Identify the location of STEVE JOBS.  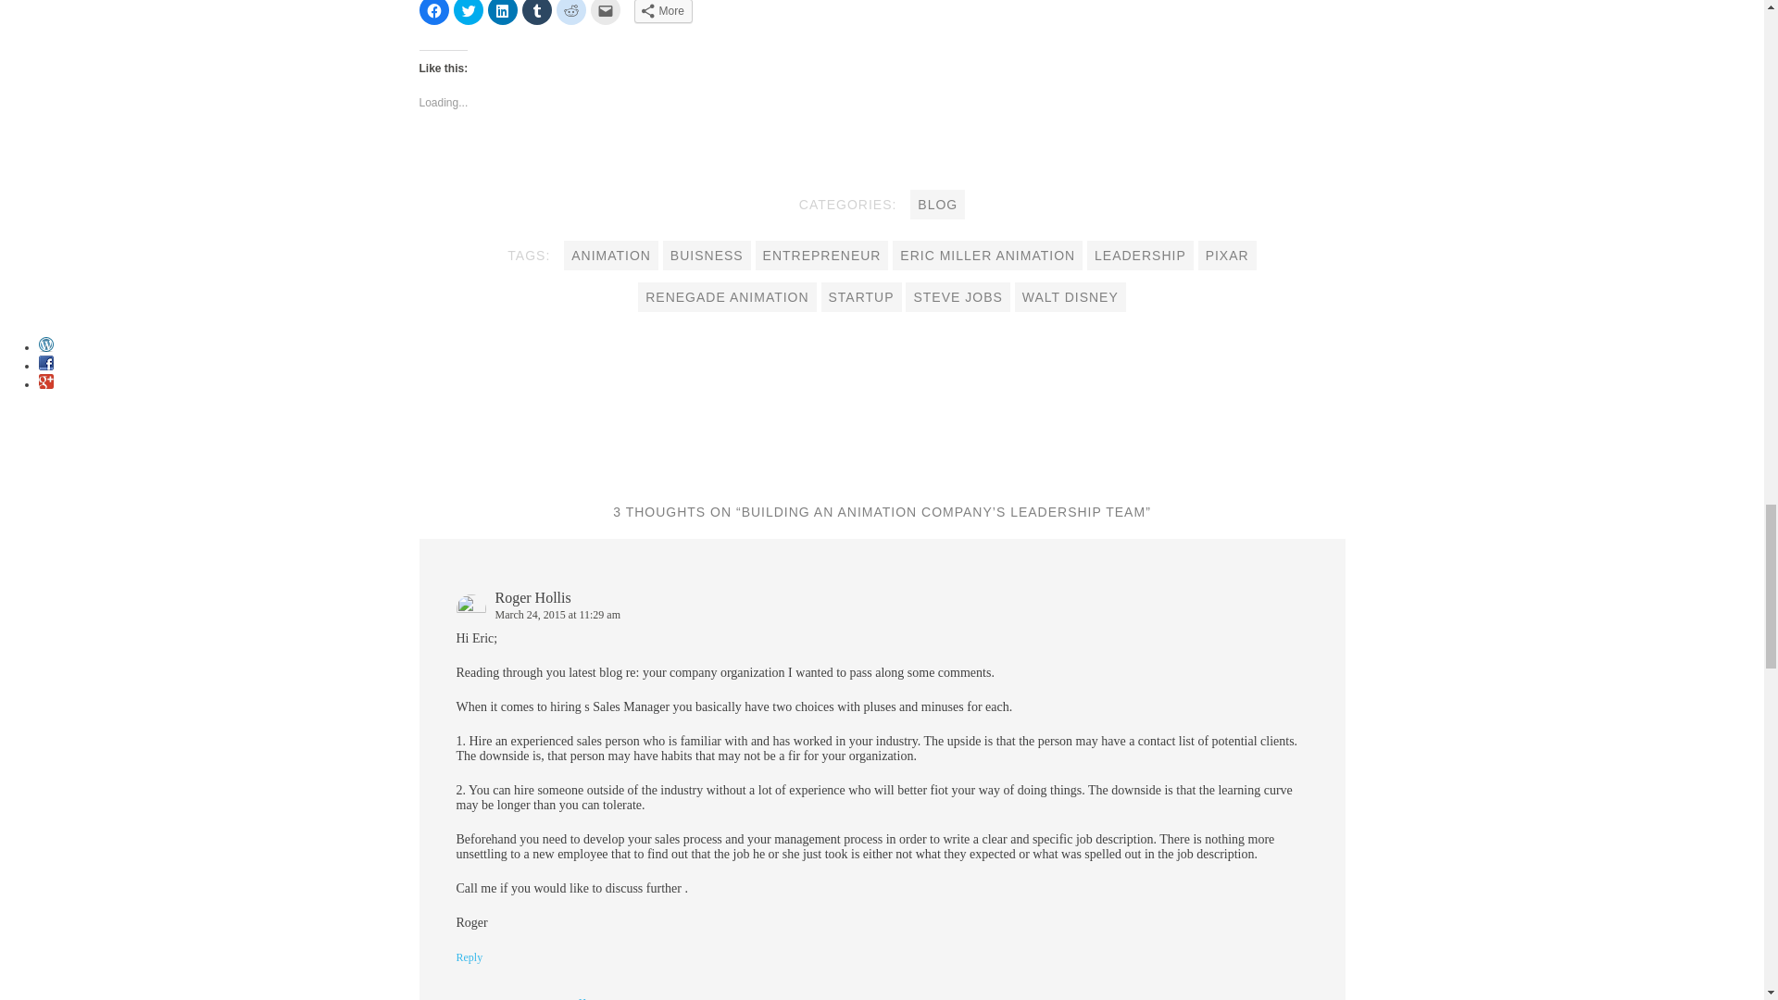
(958, 296).